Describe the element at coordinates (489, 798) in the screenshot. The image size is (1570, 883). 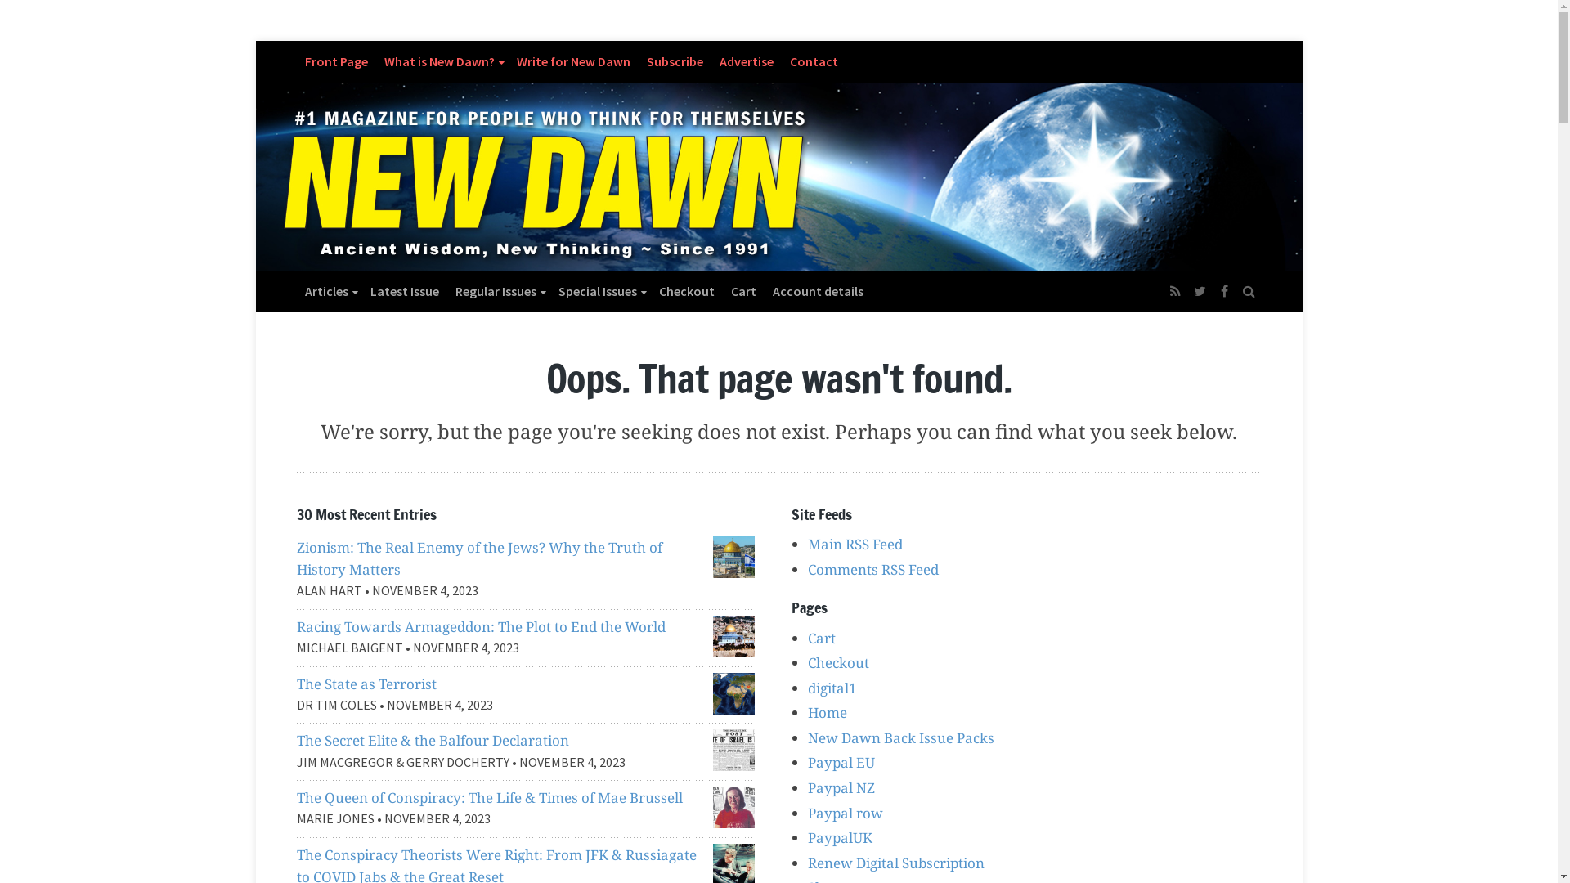
I see `The Queen of Conspiracy: The Life & Times of Mae Brussell` at that location.